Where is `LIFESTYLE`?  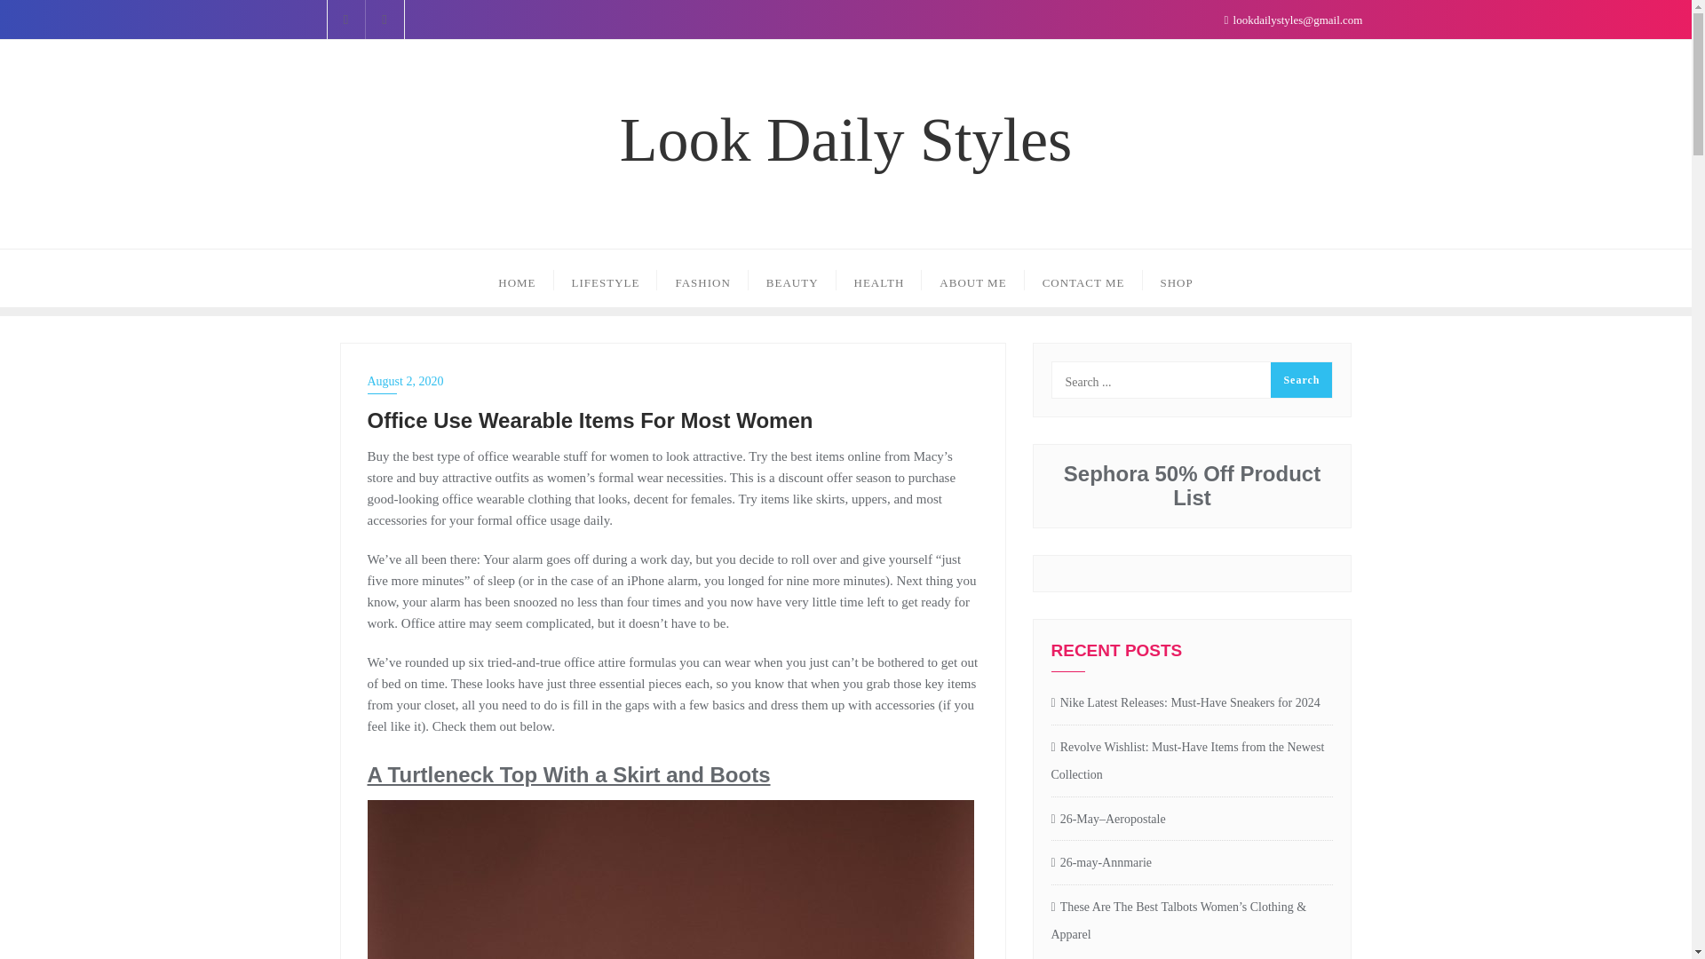 LIFESTYLE is located at coordinates (606, 277).